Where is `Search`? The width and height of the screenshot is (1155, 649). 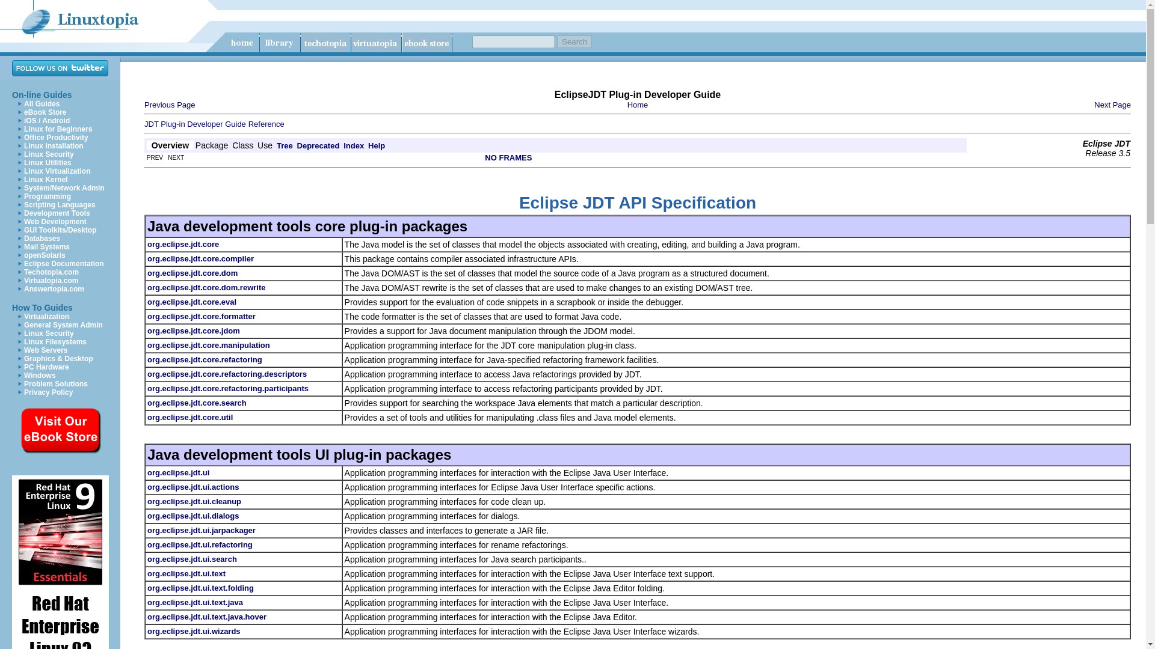 Search is located at coordinates (574, 41).